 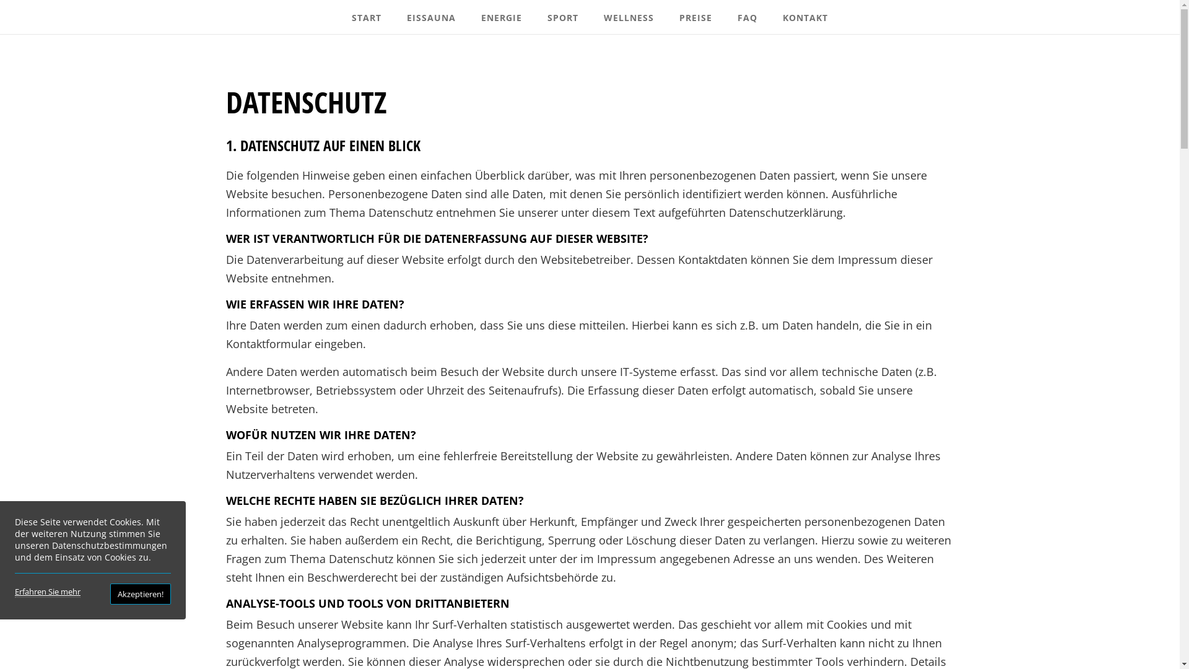 I want to click on KONTAKT, so click(x=805, y=15).